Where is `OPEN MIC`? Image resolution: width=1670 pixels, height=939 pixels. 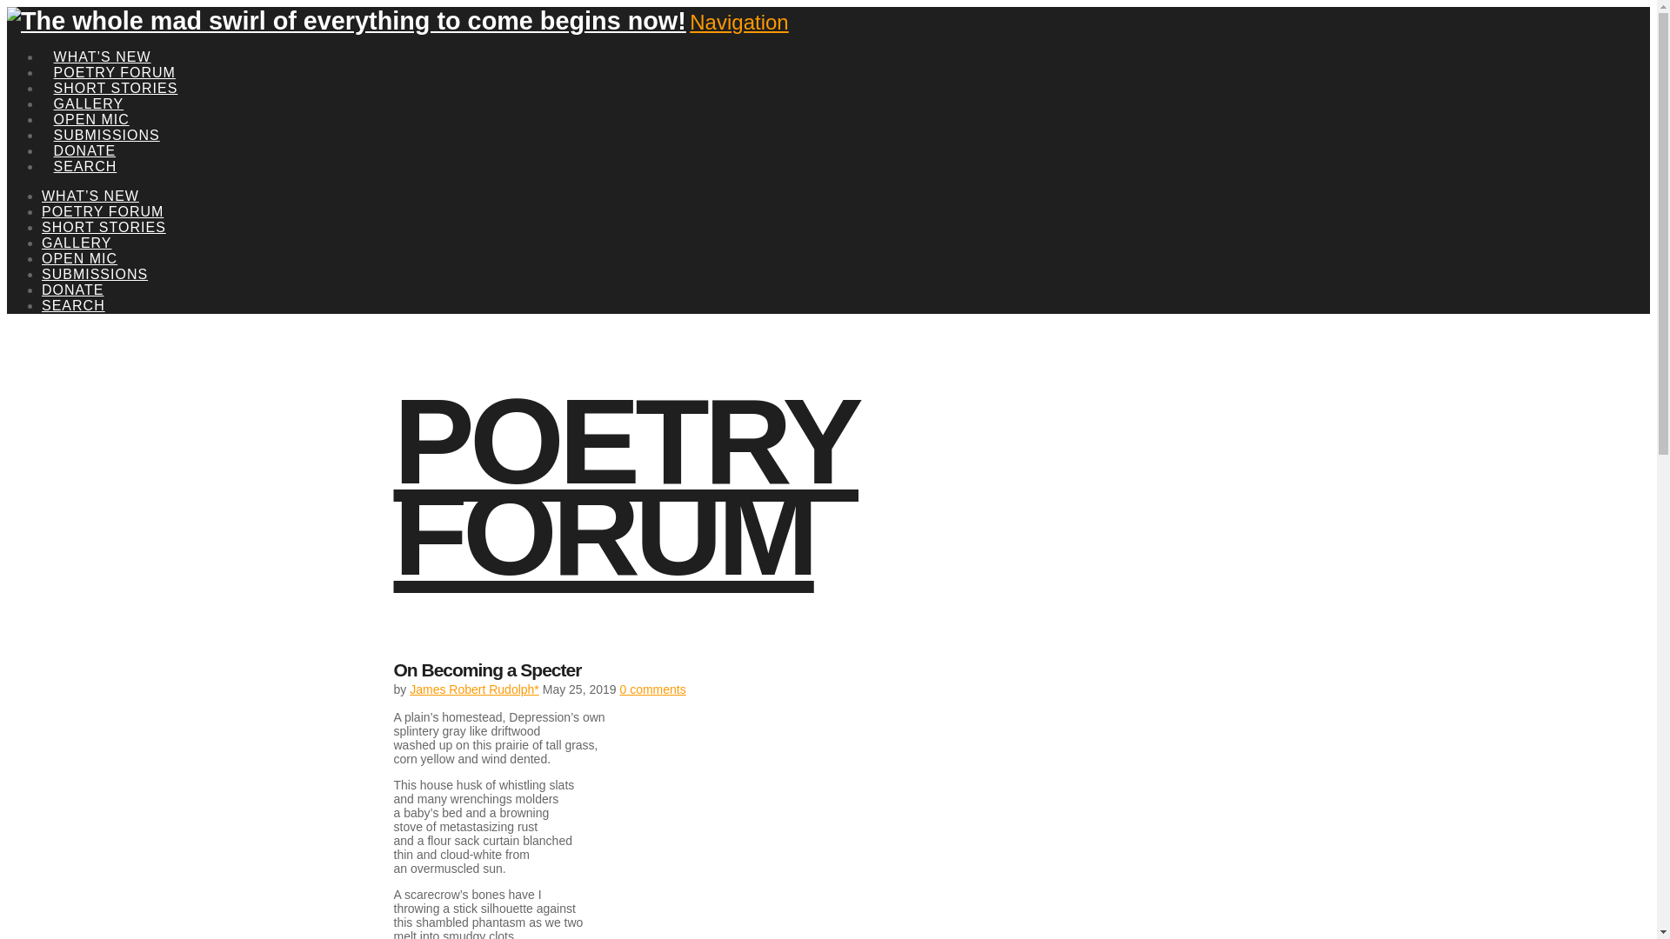 OPEN MIC is located at coordinates (90, 99).